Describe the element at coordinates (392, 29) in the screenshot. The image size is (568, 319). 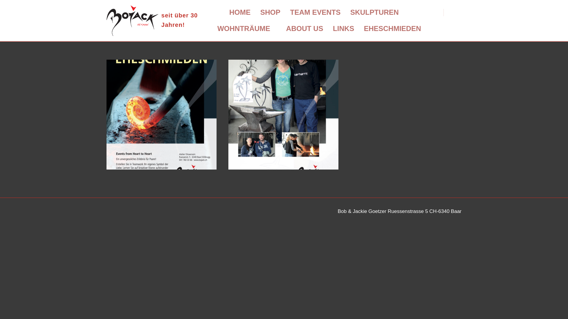
I see `EHESCHMIEDEN` at that location.